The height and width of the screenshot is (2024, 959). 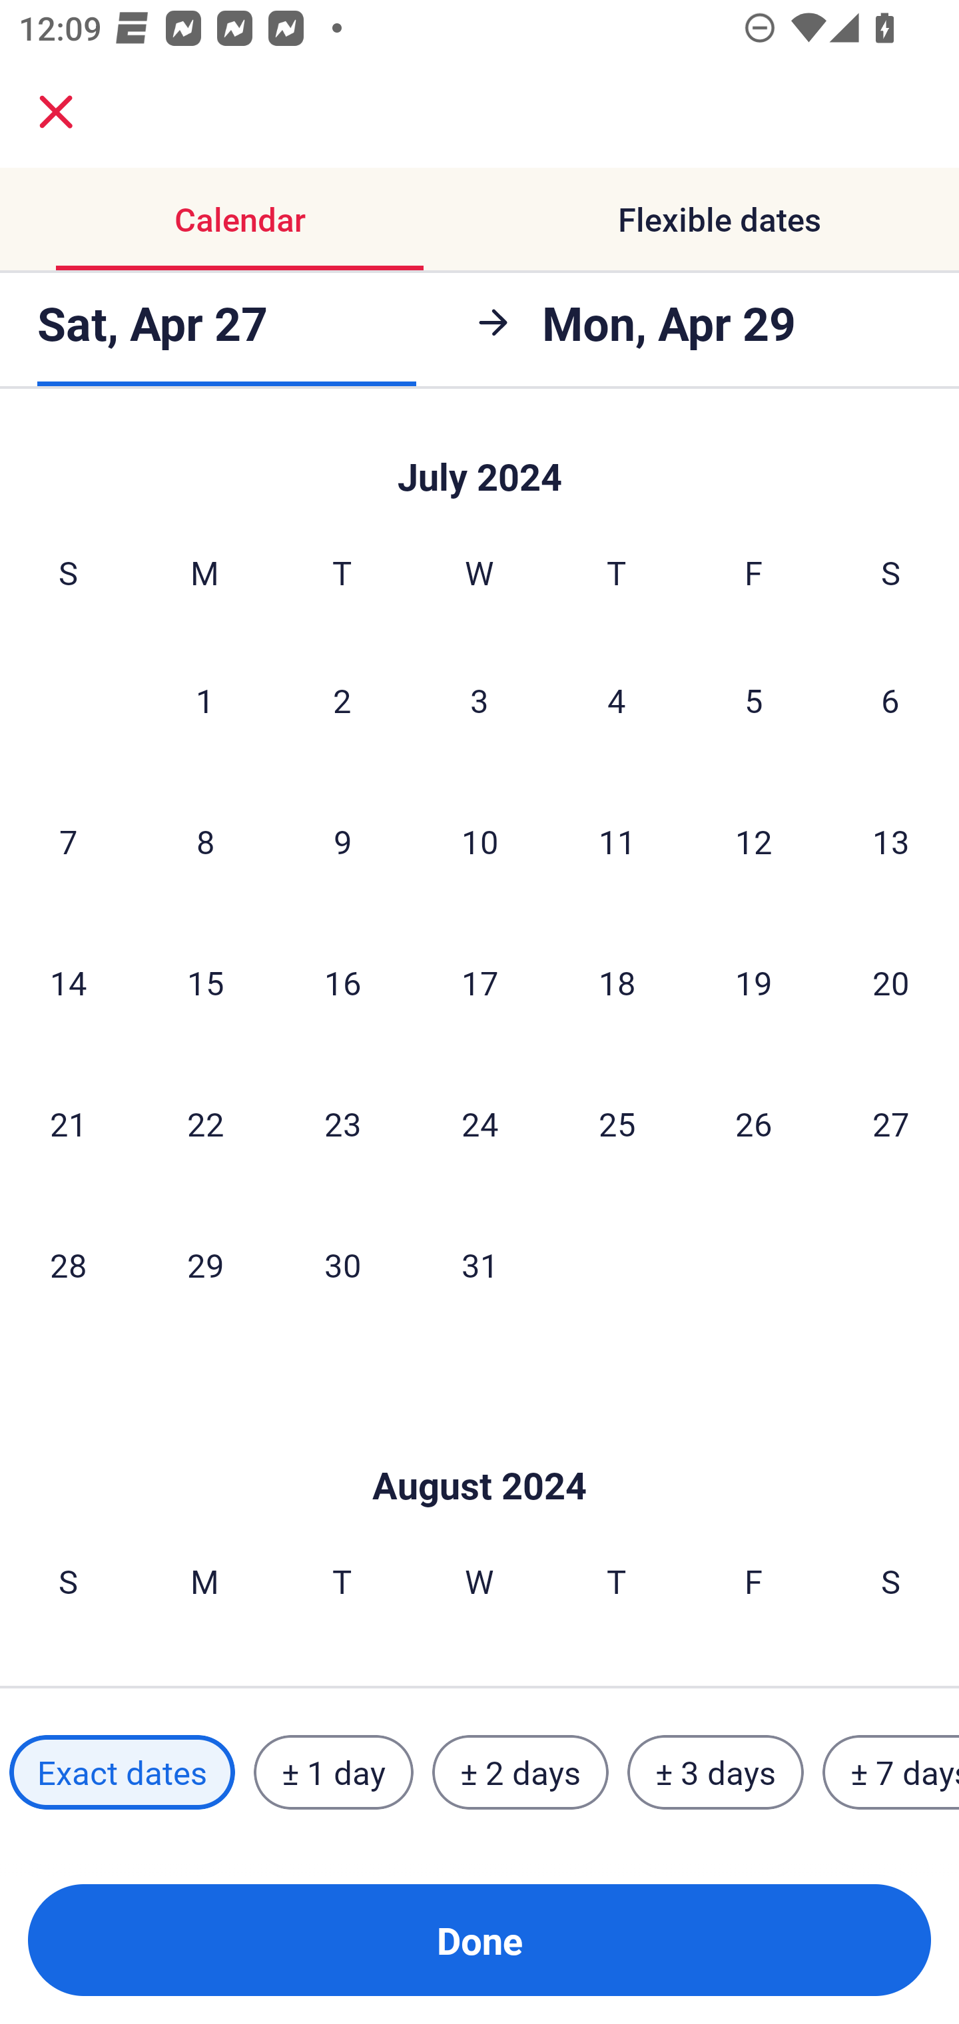 I want to click on 22 Monday, July 22, 2024, so click(x=205, y=1123).